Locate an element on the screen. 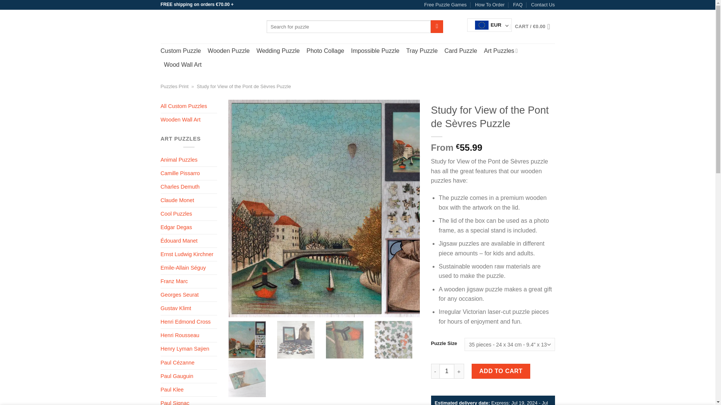  Wedding Puzzle is located at coordinates (278, 51).